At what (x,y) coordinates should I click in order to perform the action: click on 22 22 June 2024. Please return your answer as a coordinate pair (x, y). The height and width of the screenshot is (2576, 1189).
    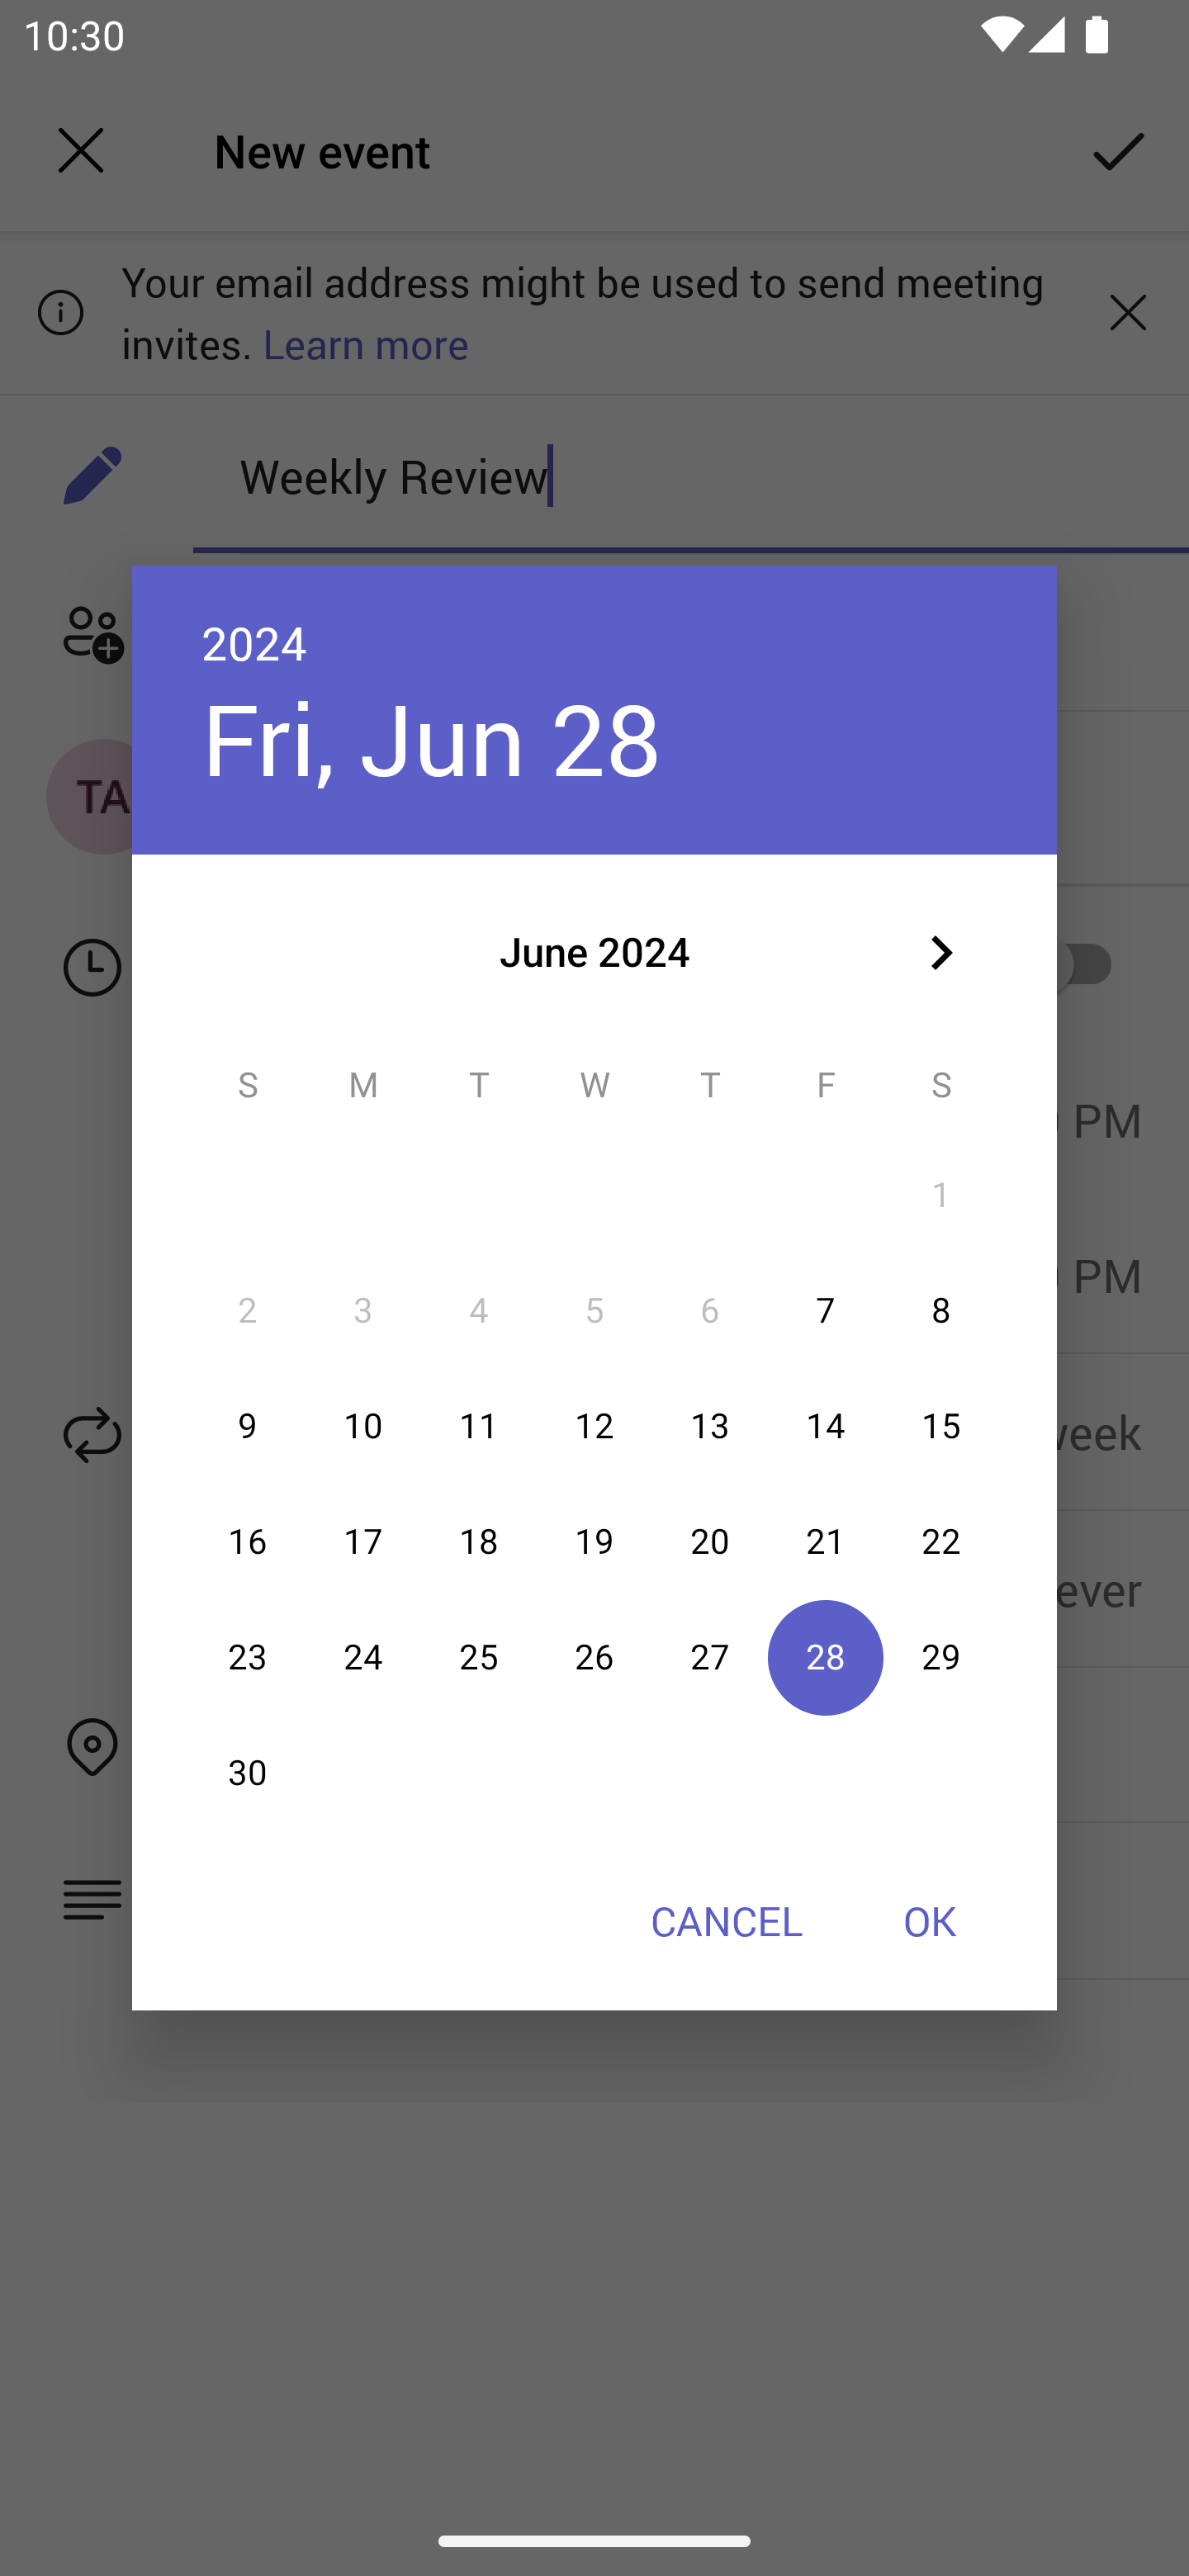
    Looking at the image, I should click on (940, 1541).